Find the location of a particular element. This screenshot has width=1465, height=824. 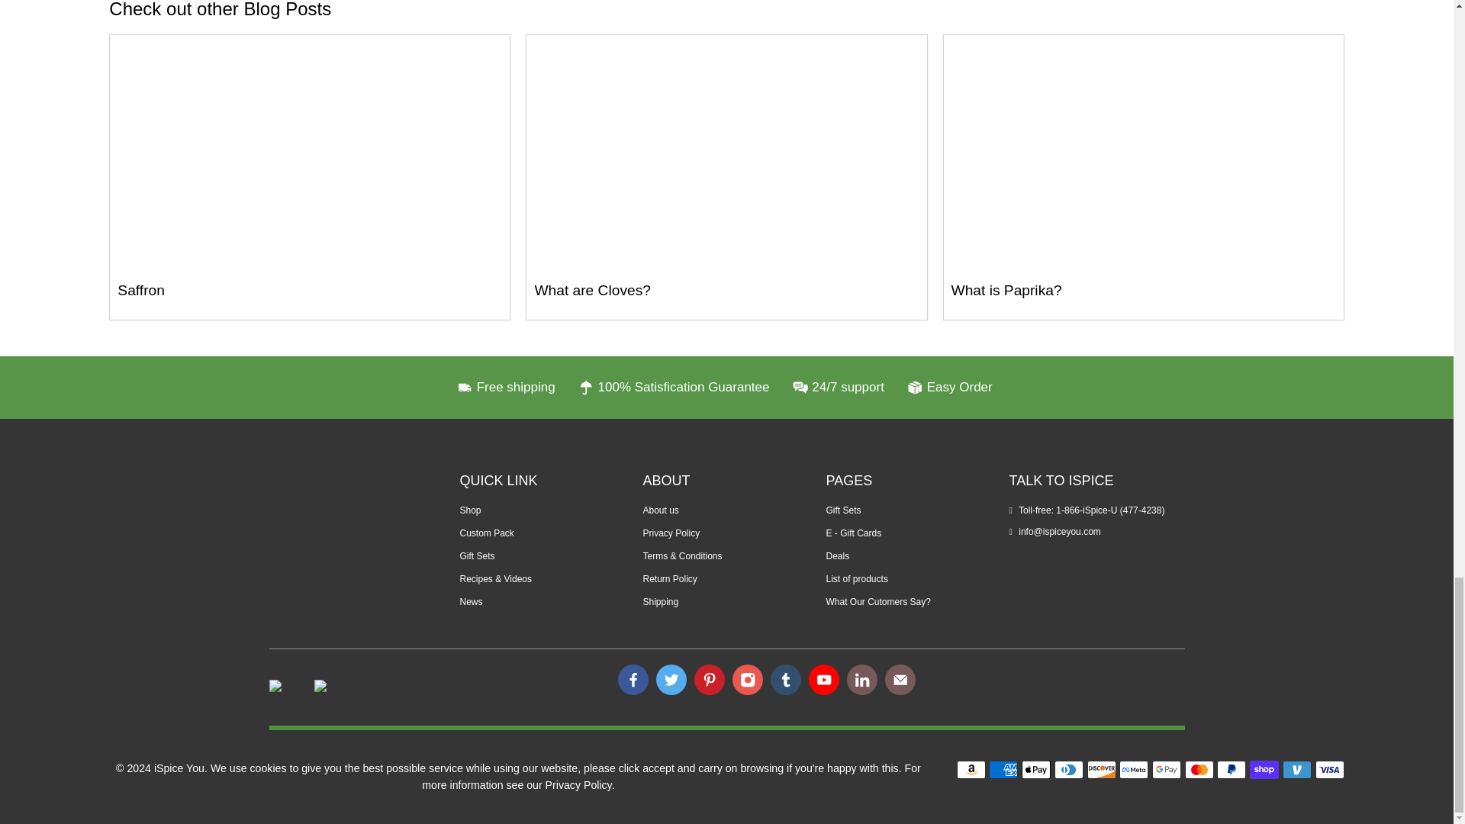

iSpice You on Facebook is located at coordinates (633, 679).